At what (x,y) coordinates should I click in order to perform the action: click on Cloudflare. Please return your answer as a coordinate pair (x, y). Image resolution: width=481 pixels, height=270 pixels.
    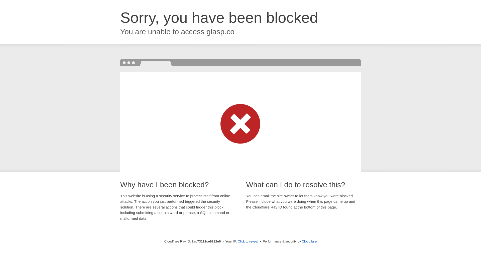
    Looking at the image, I should click on (309, 241).